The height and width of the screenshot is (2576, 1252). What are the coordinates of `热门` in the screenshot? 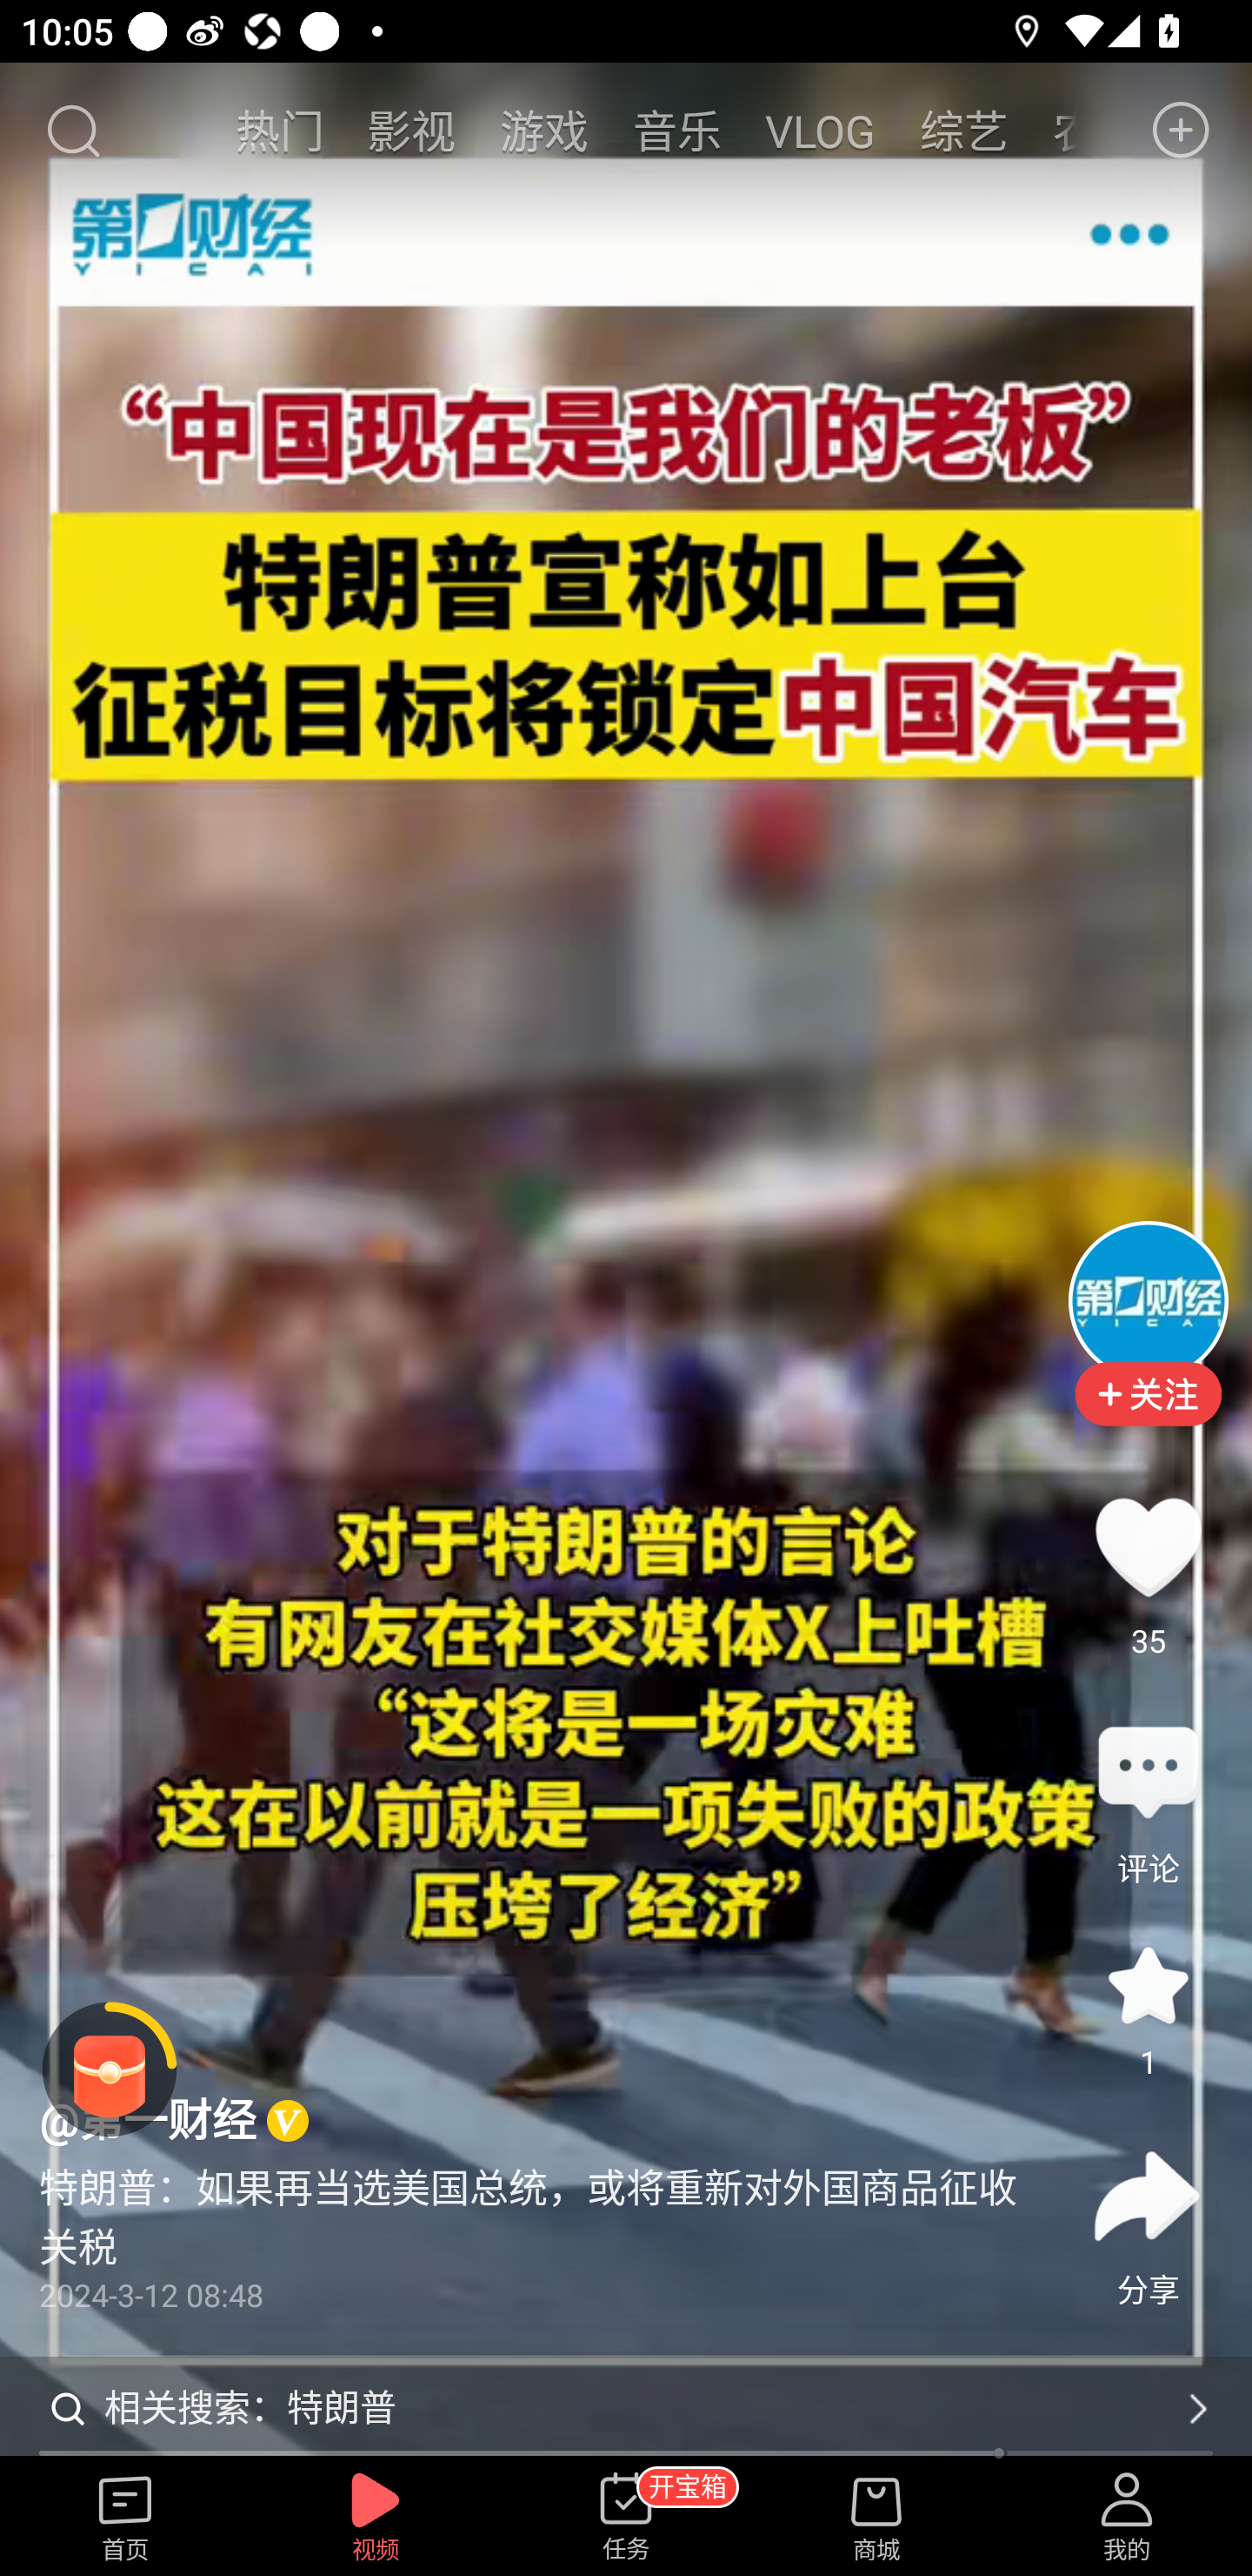 It's located at (280, 130).